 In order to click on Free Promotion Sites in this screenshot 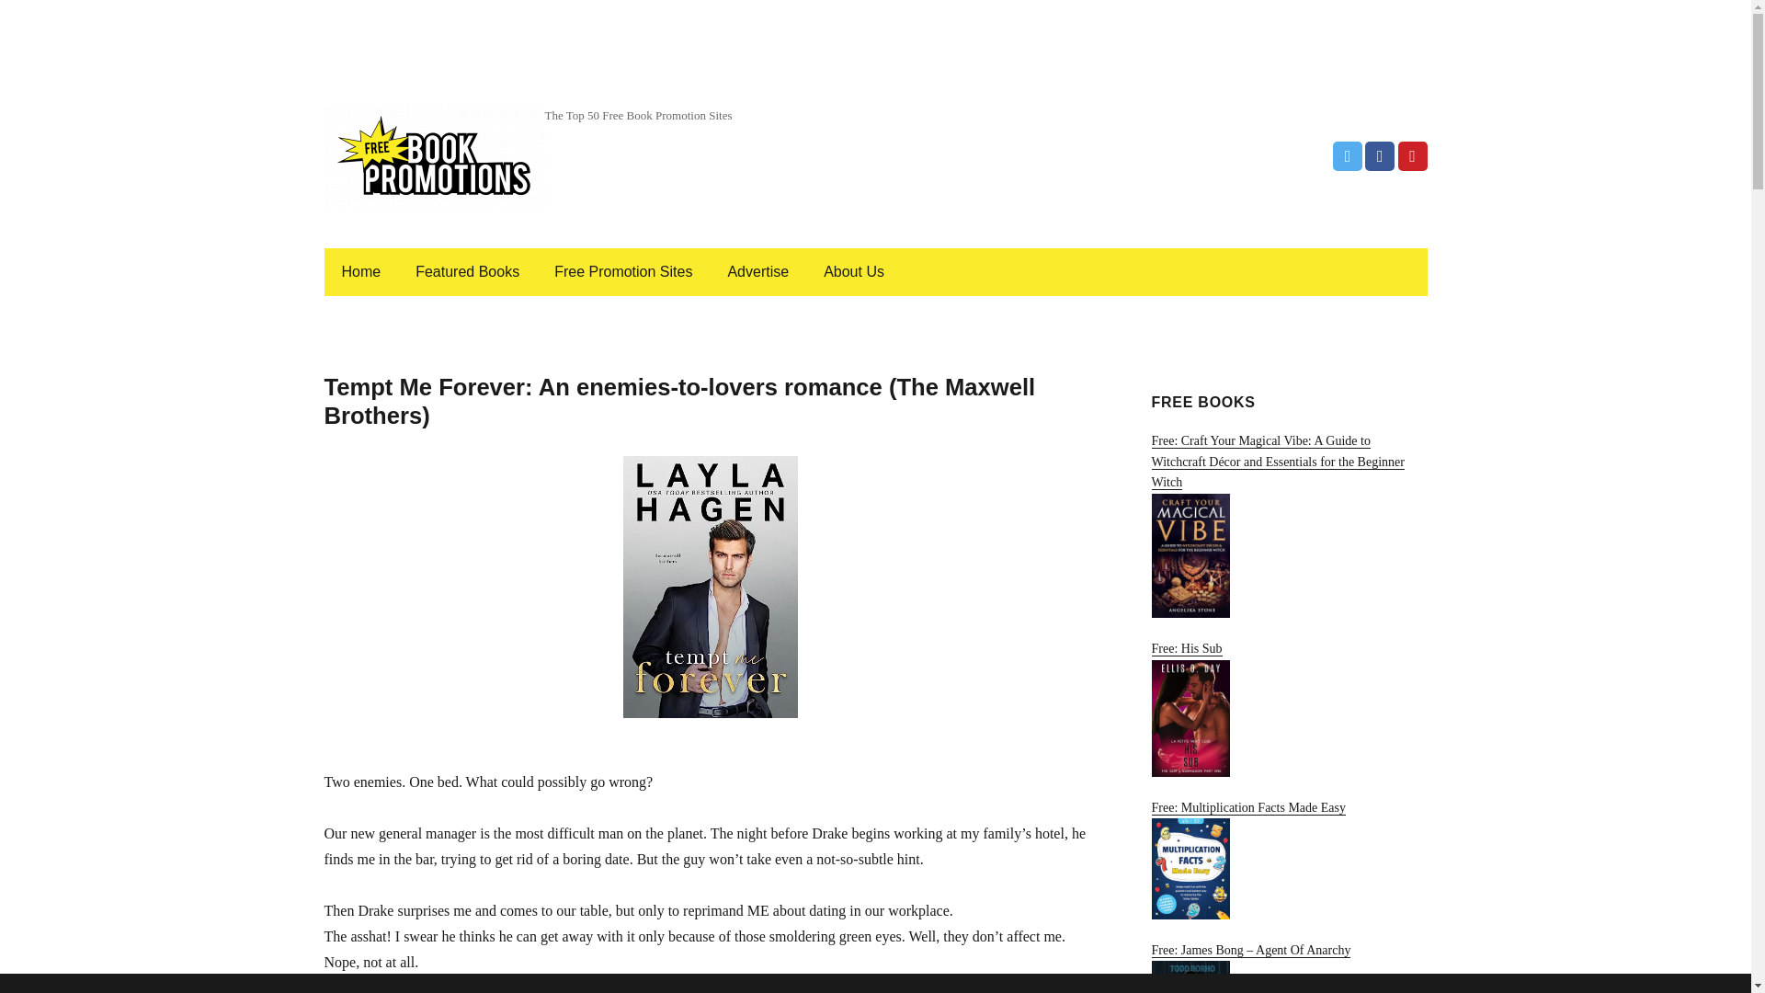, I will do `click(623, 272)`.